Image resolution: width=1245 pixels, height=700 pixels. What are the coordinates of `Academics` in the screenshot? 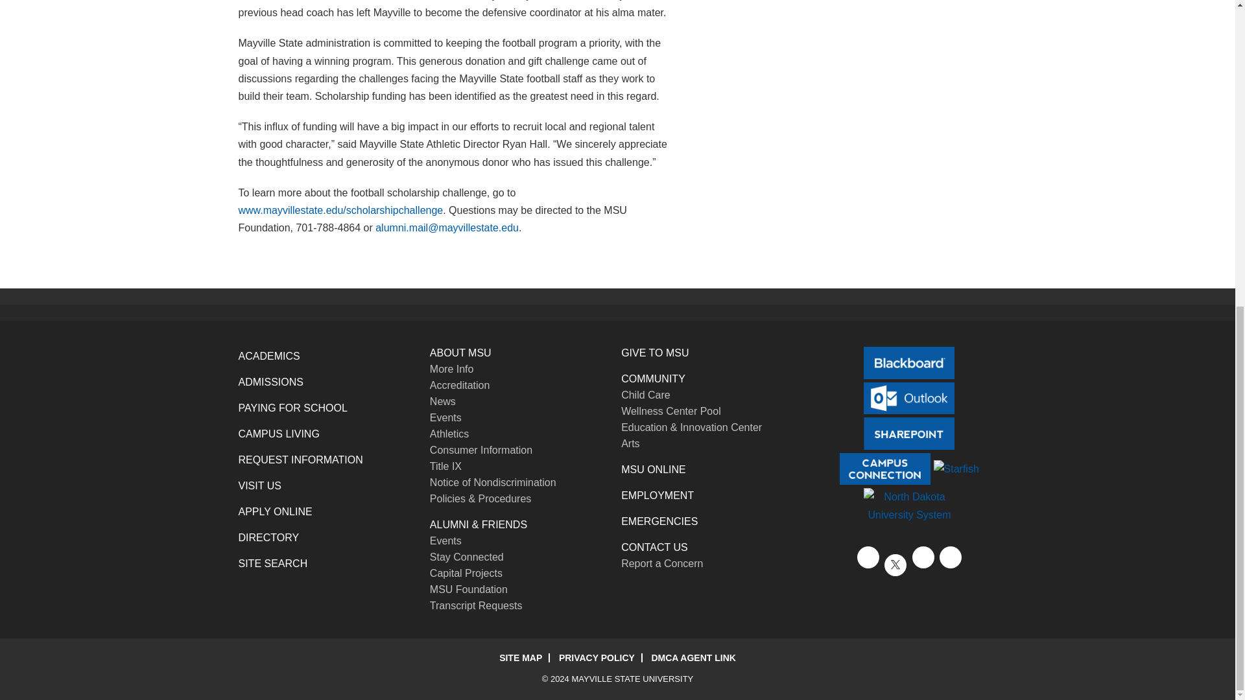 It's located at (269, 356).